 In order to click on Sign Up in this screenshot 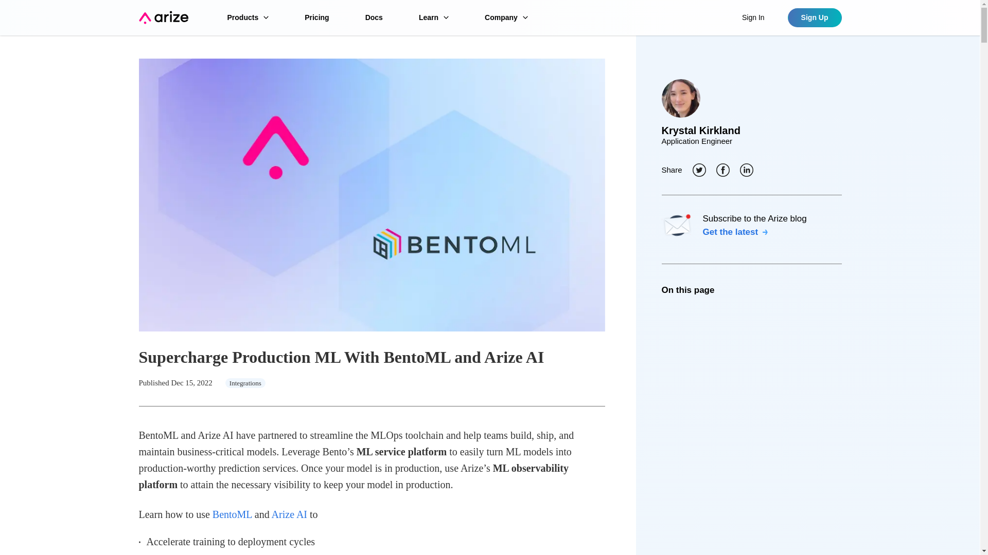, I will do `click(814, 17)`.